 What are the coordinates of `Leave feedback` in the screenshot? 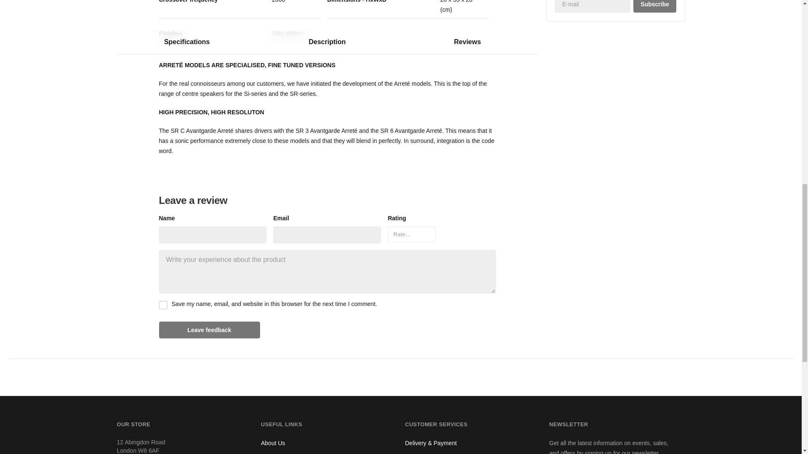 It's located at (210, 330).